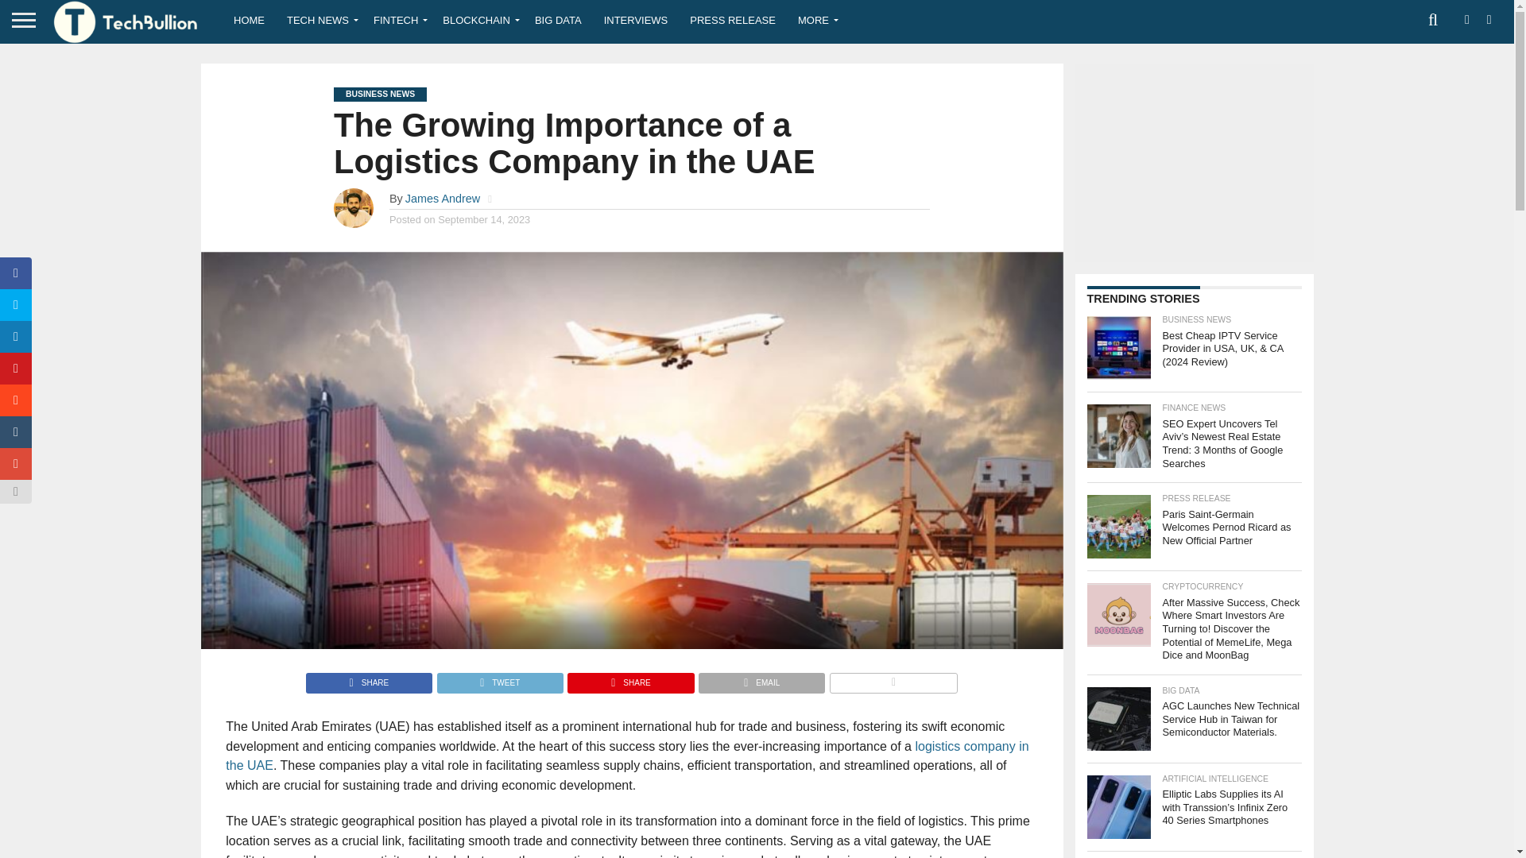 The width and height of the screenshot is (1526, 858). I want to click on Tweet This Post, so click(499, 678).